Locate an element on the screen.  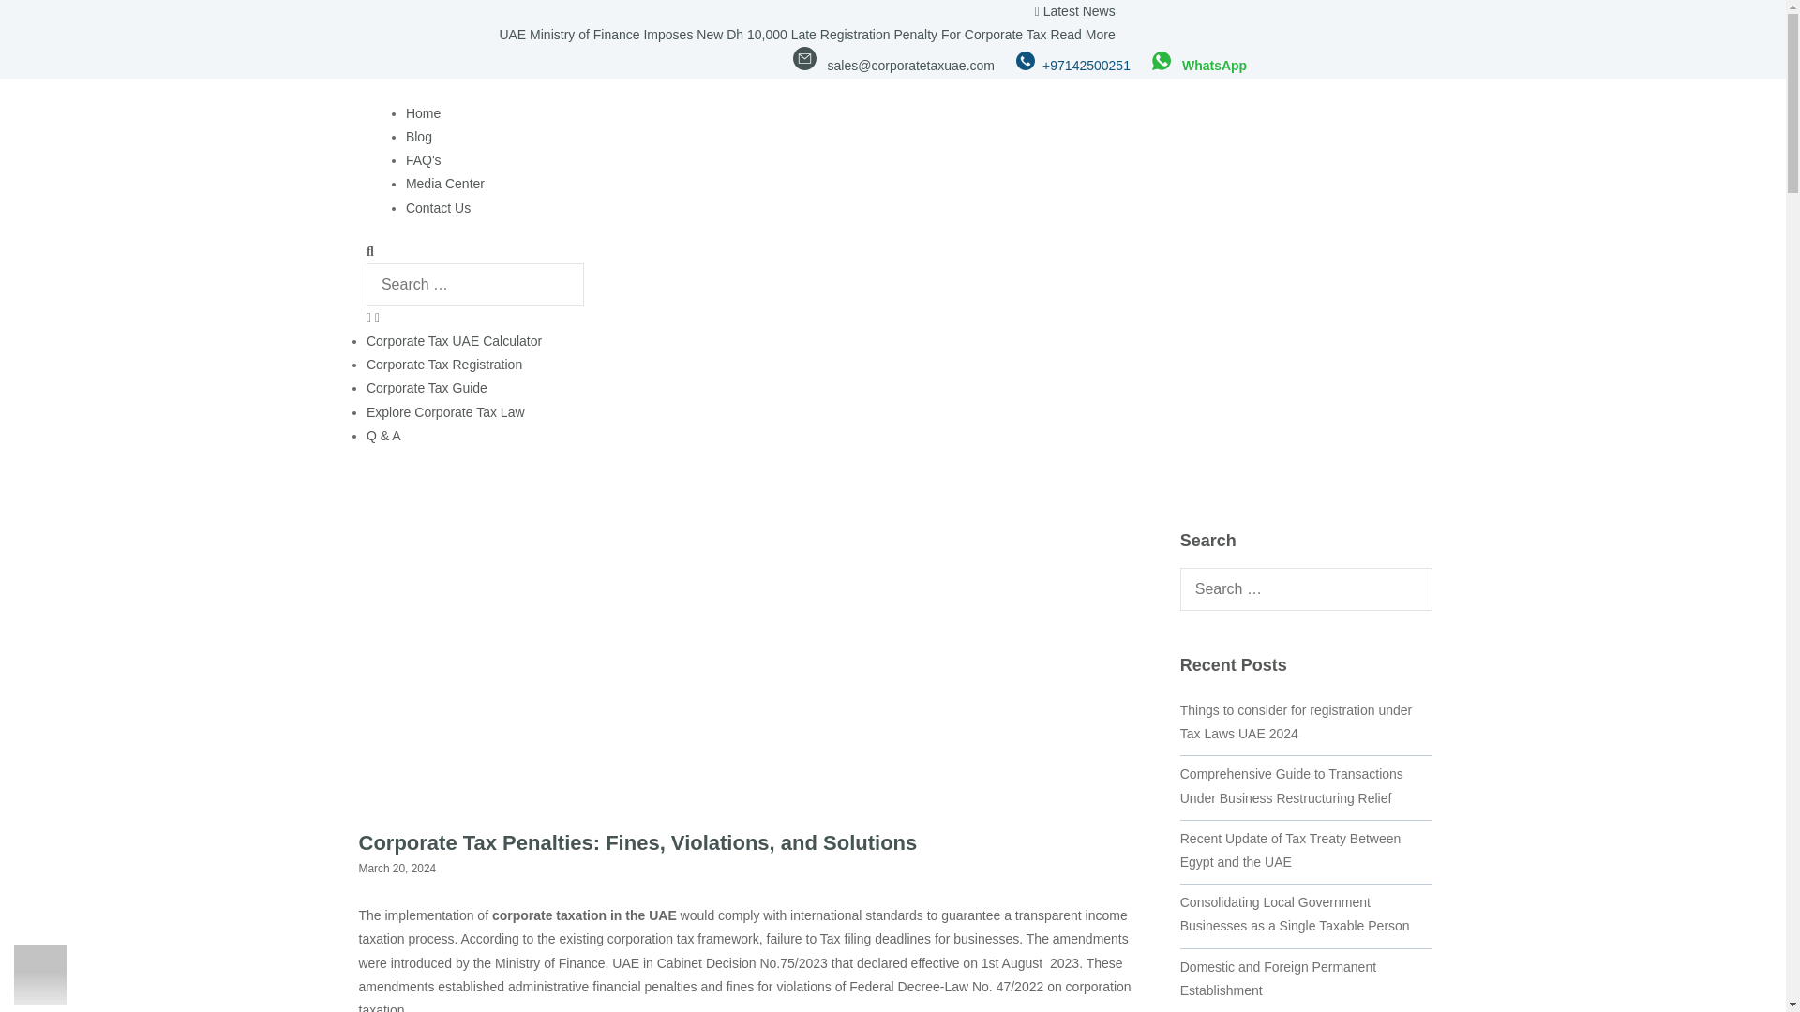
Recent Update of Tax Treaty Between Egypt and the UAE is located at coordinates (1291, 849).